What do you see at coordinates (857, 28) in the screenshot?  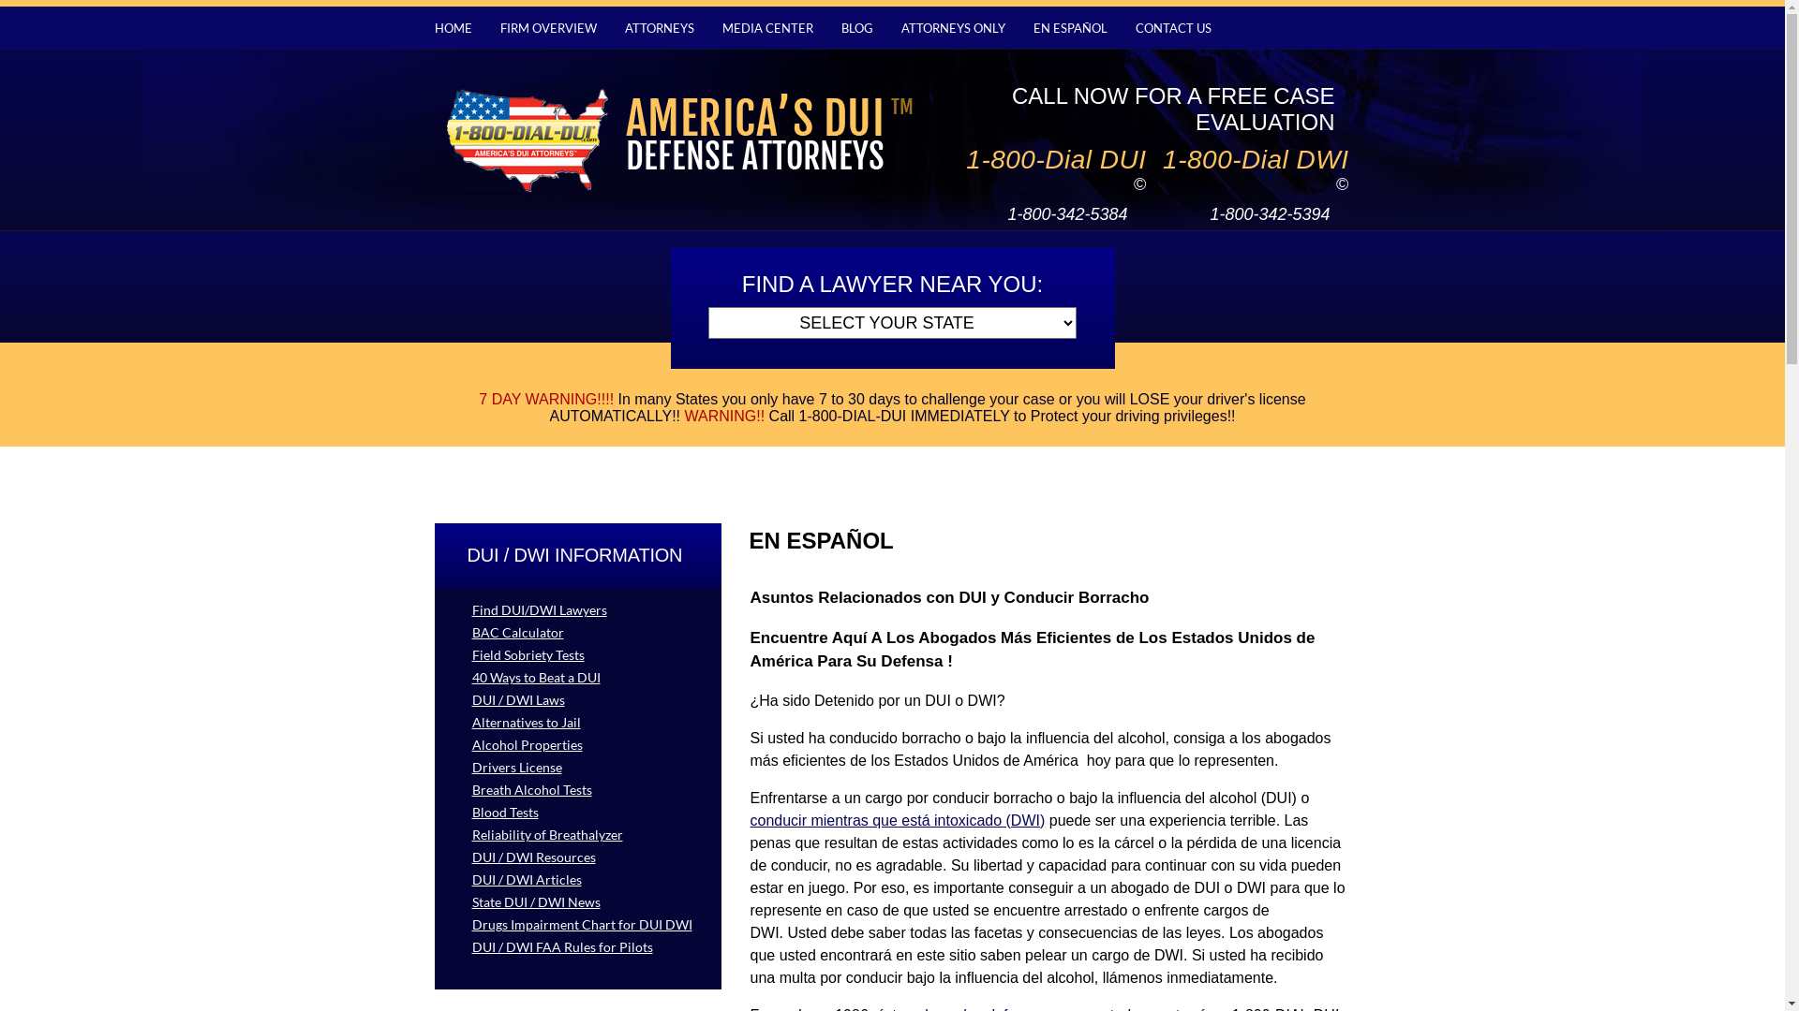 I see `BLOG` at bounding box center [857, 28].